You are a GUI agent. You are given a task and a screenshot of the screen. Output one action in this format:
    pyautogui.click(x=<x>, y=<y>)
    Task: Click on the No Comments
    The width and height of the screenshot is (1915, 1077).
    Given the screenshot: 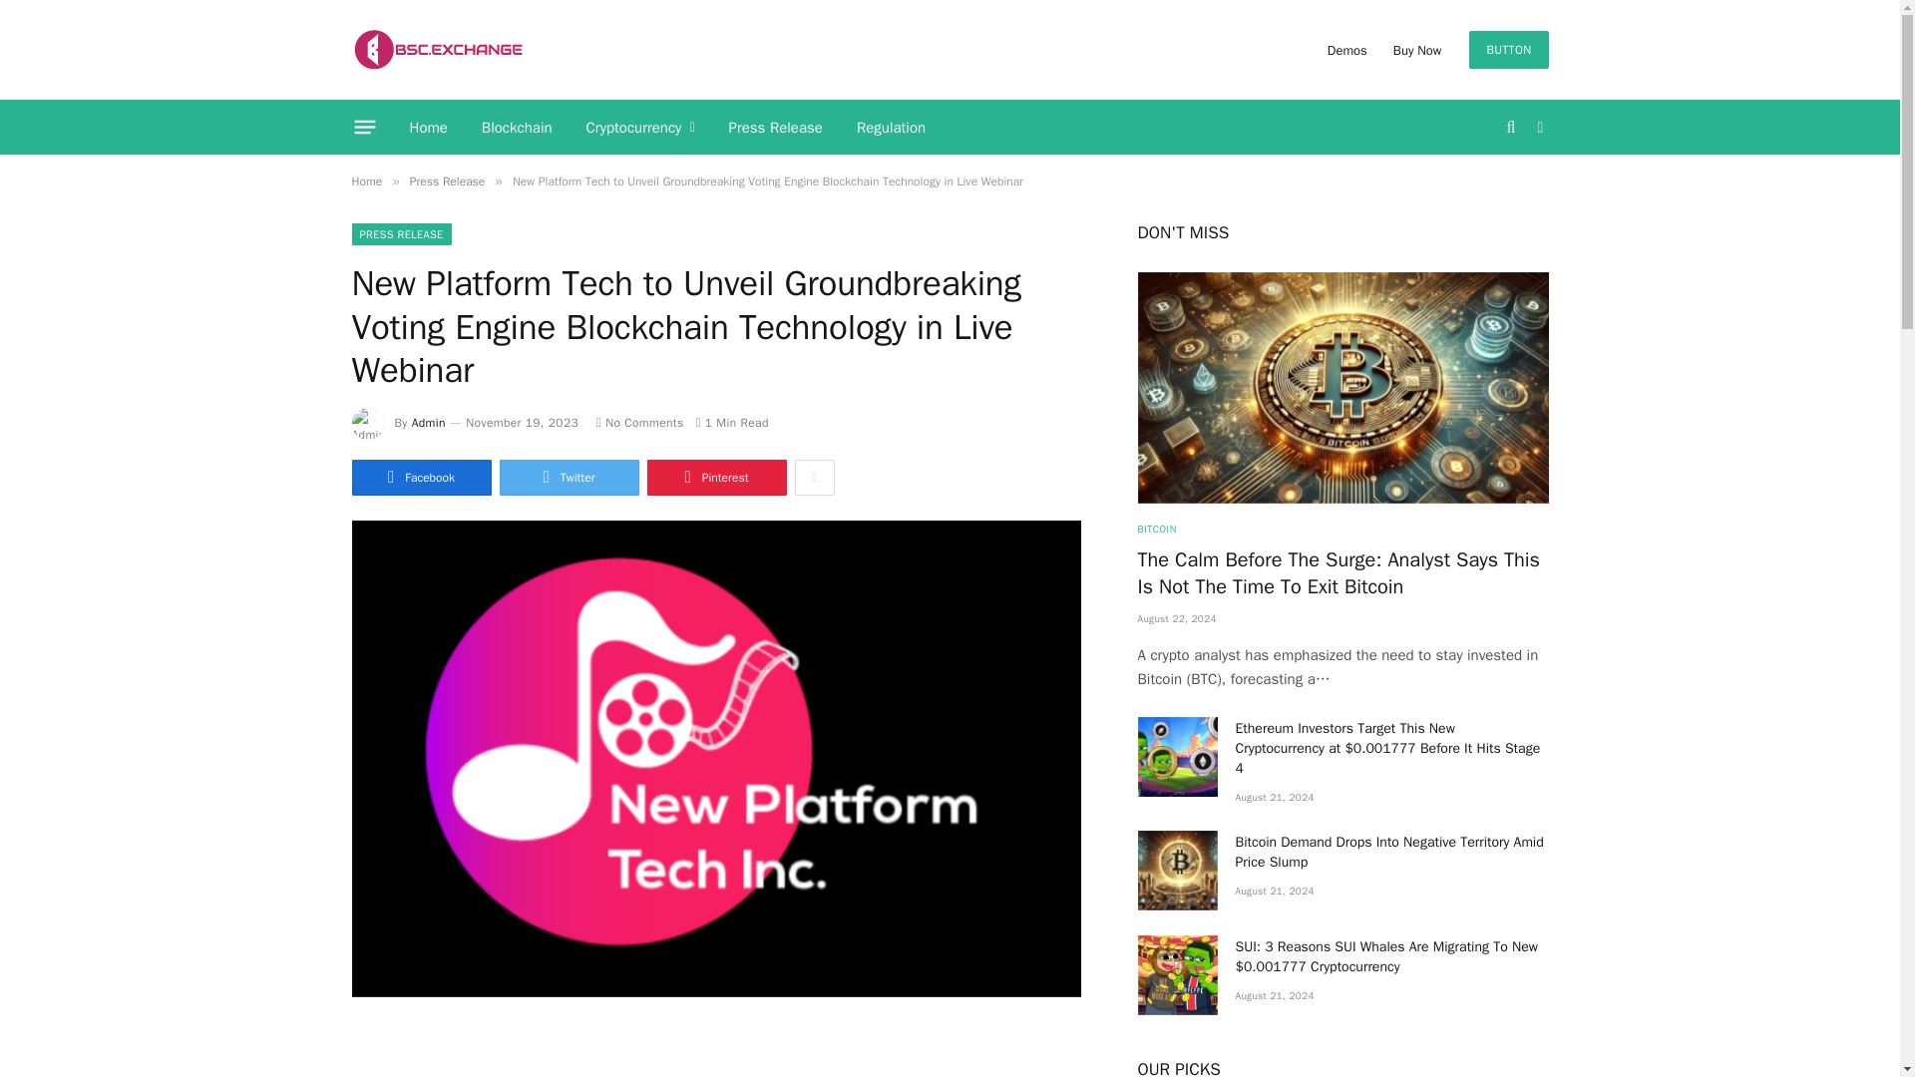 What is the action you would take?
    pyautogui.click(x=639, y=423)
    